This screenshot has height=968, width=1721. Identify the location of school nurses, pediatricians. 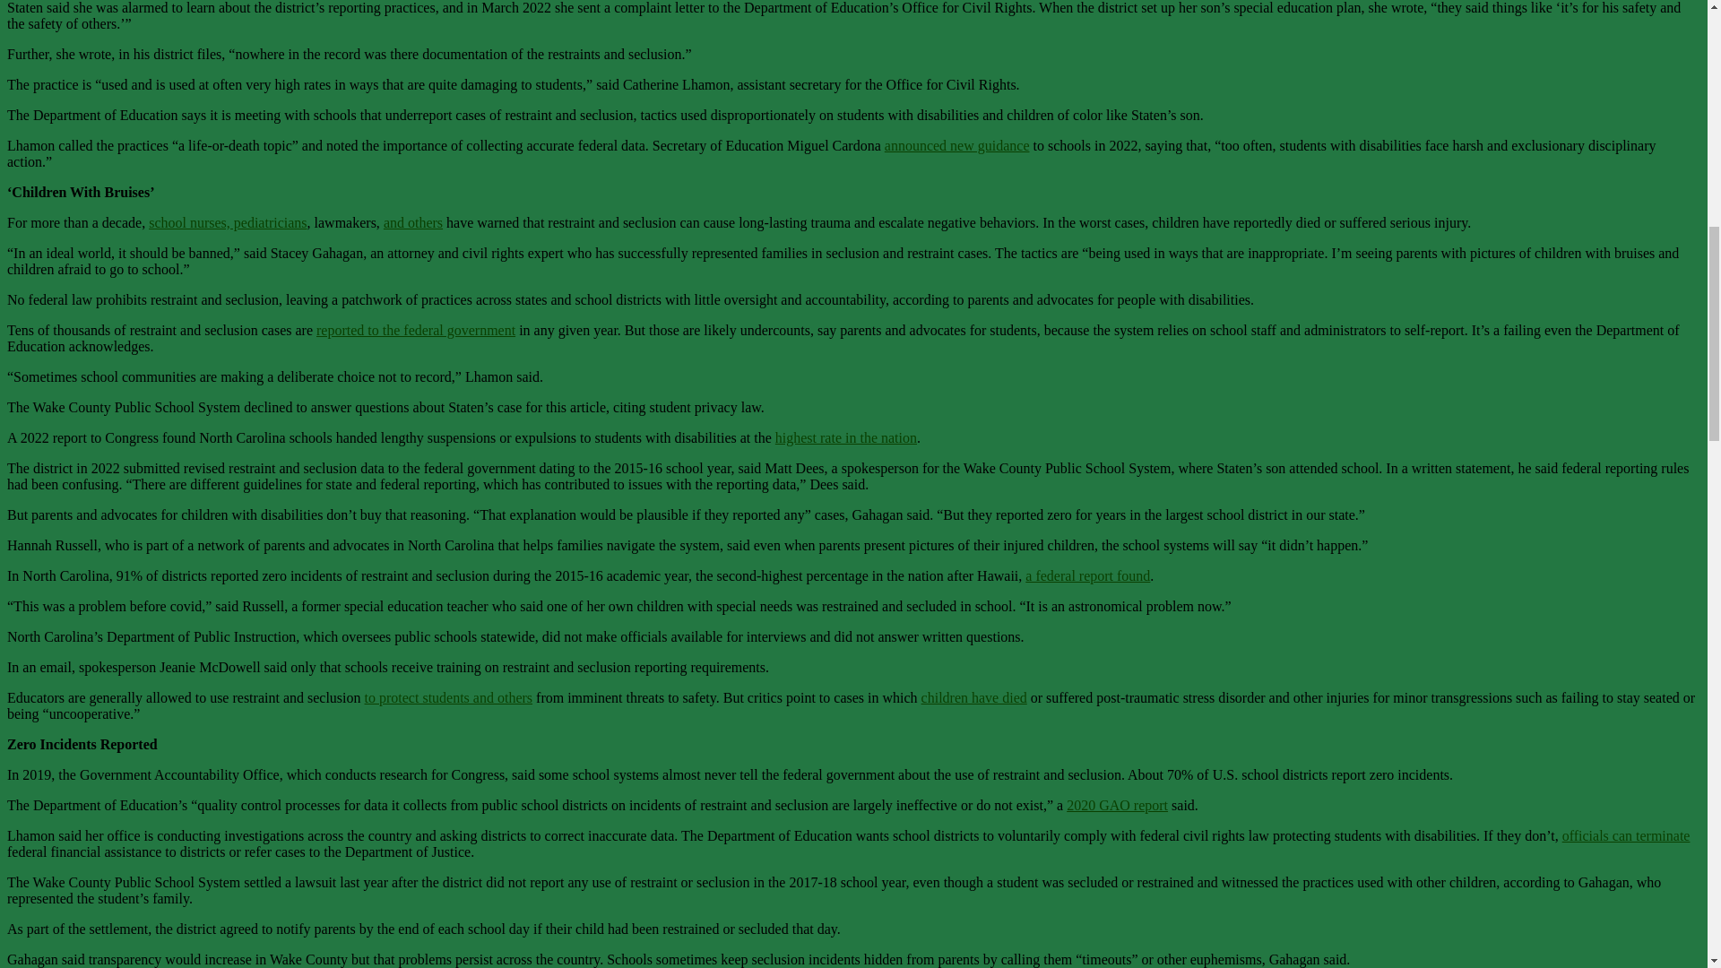
(227, 222).